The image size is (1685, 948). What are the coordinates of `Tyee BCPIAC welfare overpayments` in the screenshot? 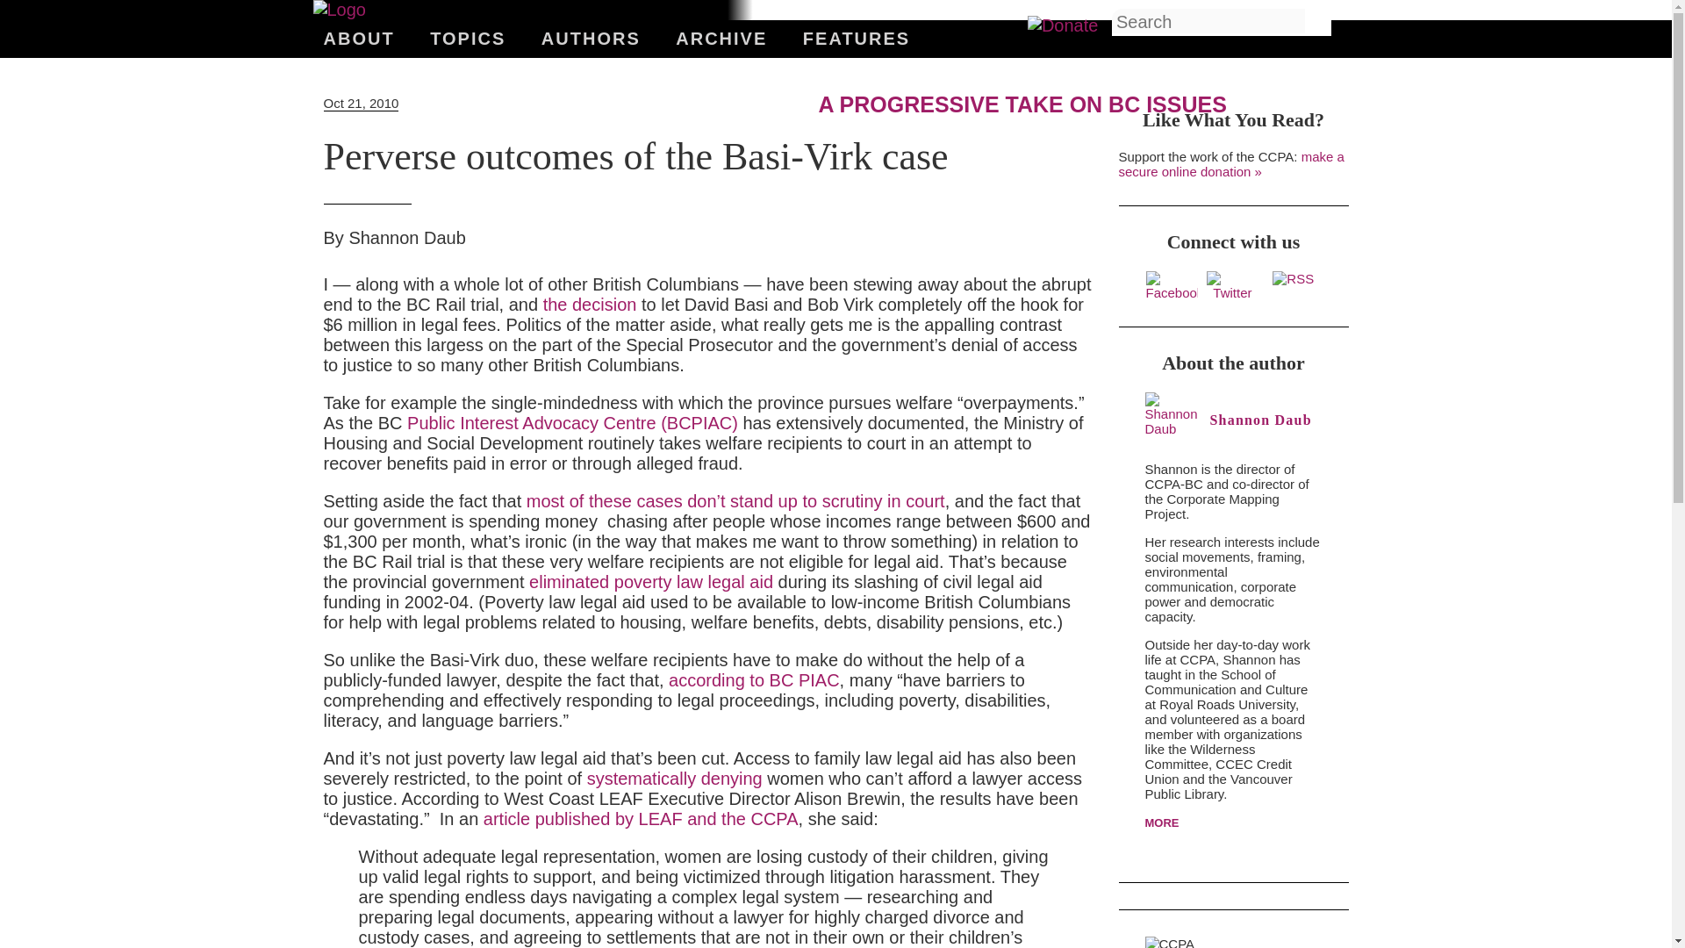 It's located at (735, 501).